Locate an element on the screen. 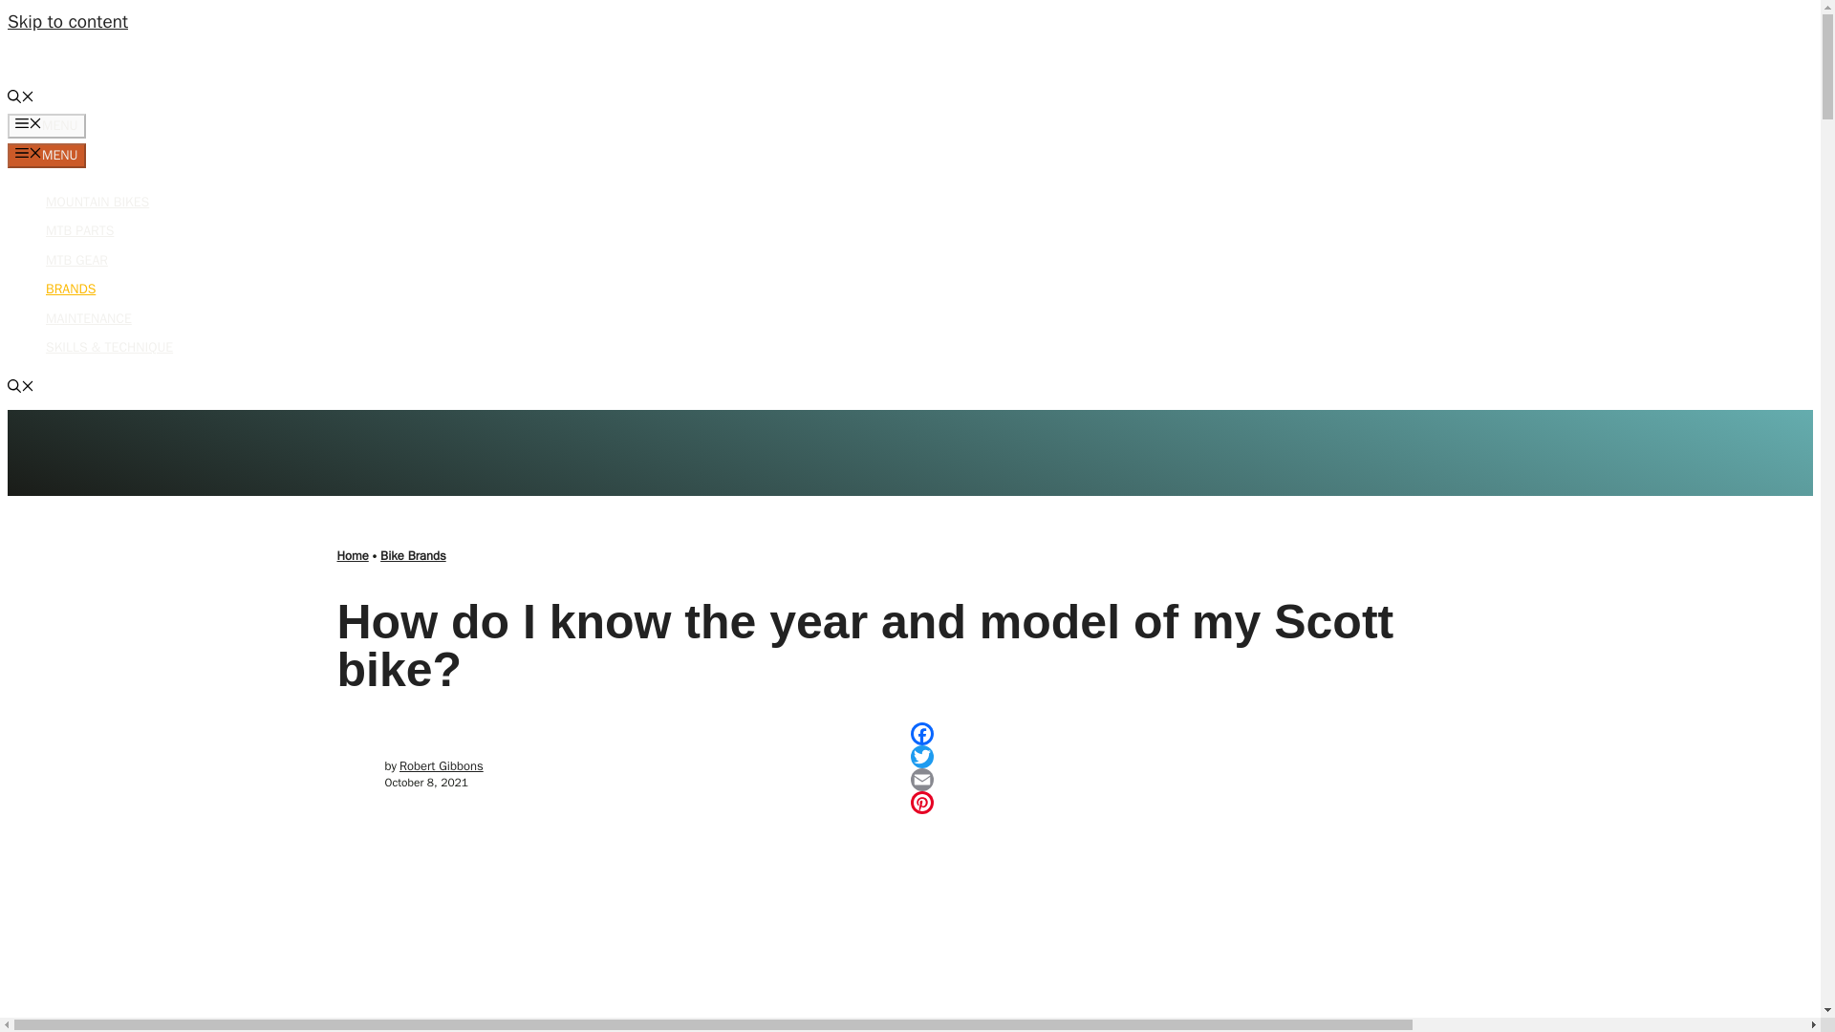  Home is located at coordinates (352, 555).